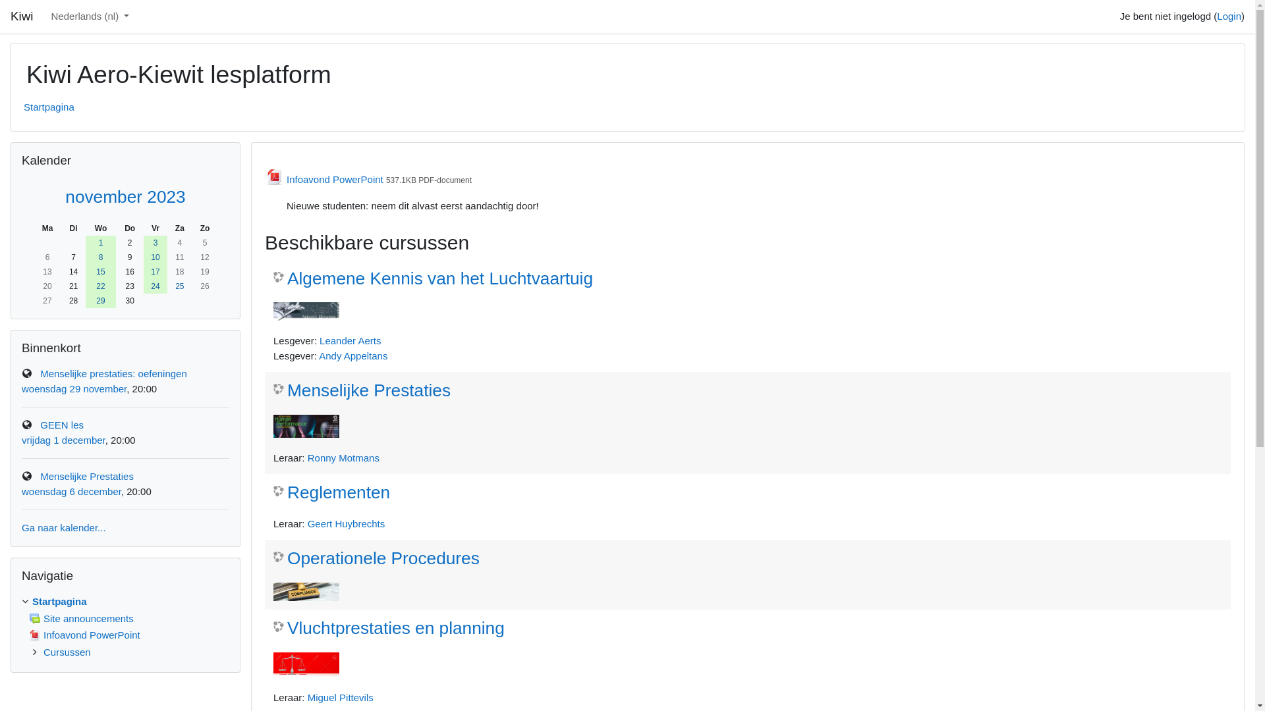 The height and width of the screenshot is (711, 1265). Describe the element at coordinates (49, 107) in the screenshot. I see `Startpagina` at that location.